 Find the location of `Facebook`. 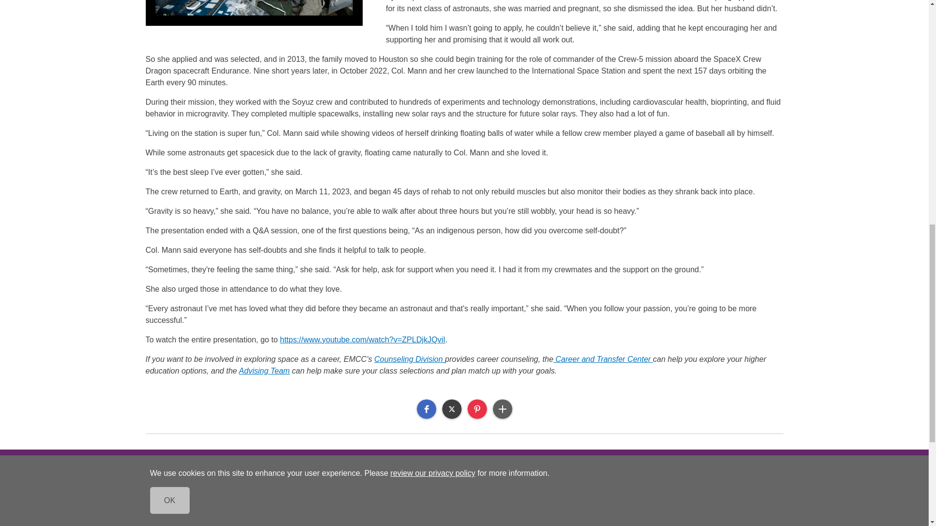

Facebook is located at coordinates (426, 409).